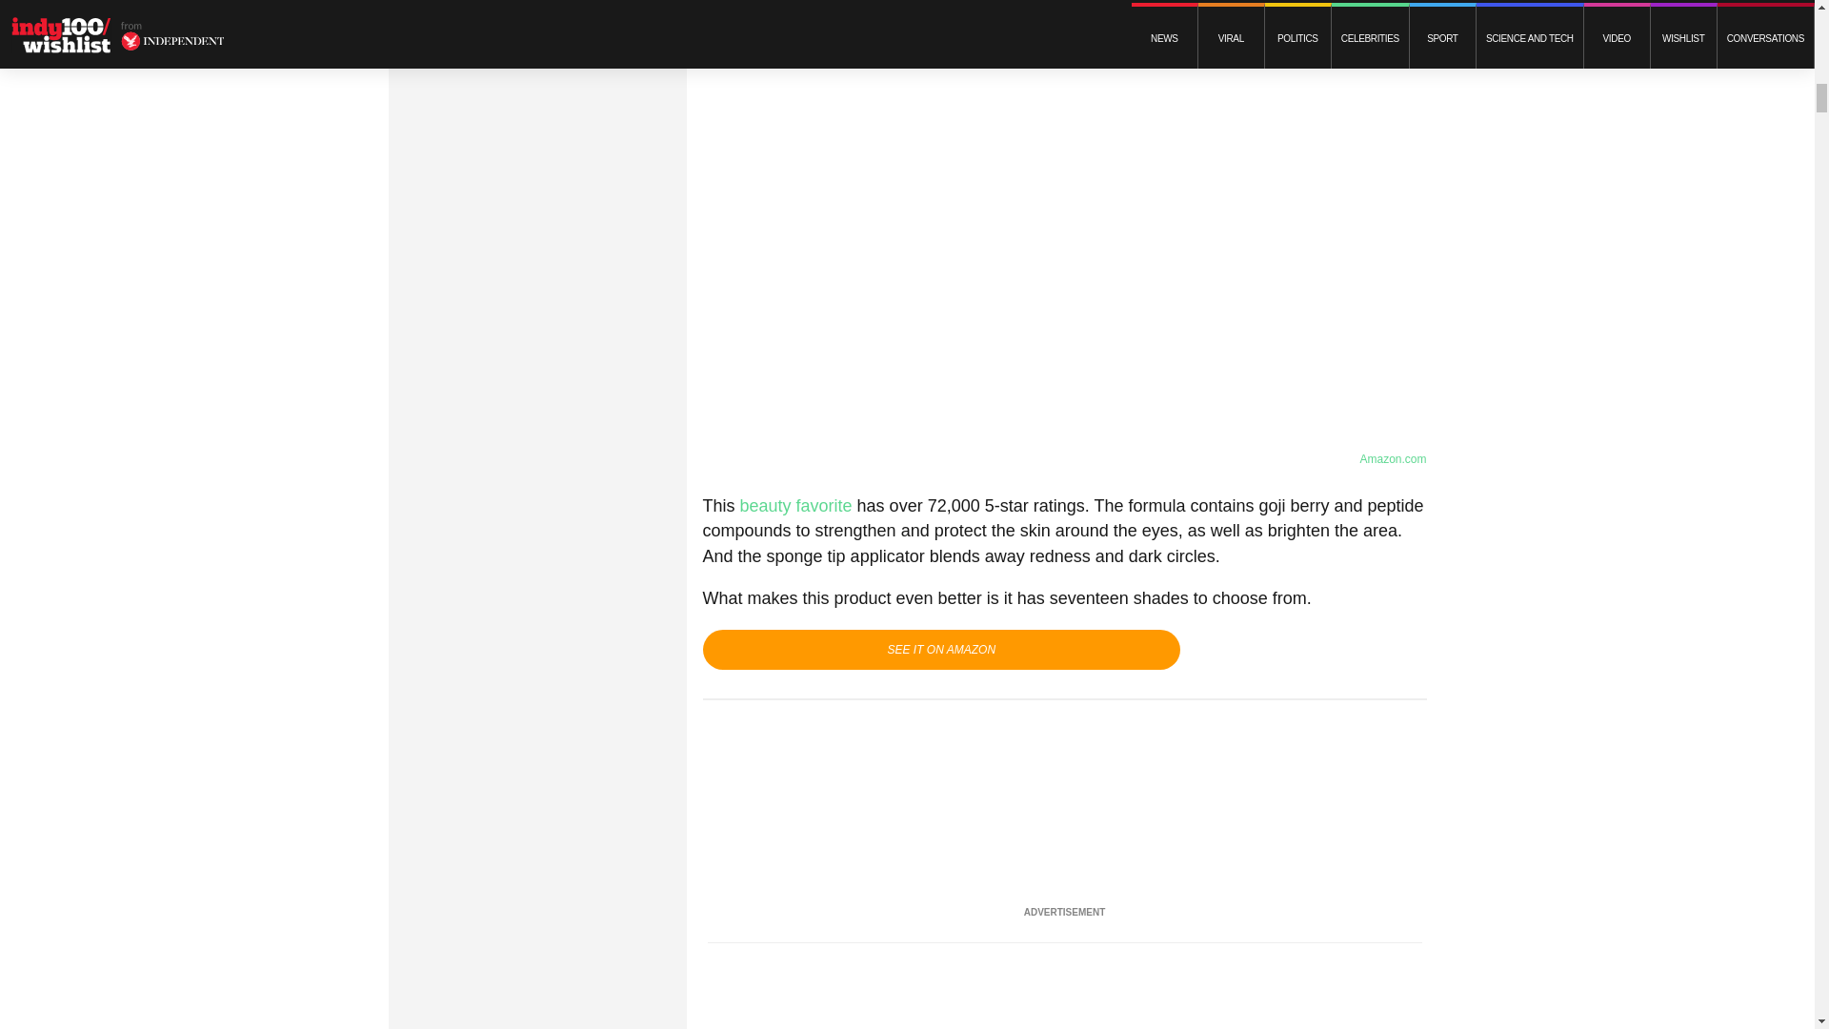 The image size is (1829, 1029). Describe the element at coordinates (941, 650) in the screenshot. I see `Buy Now` at that location.